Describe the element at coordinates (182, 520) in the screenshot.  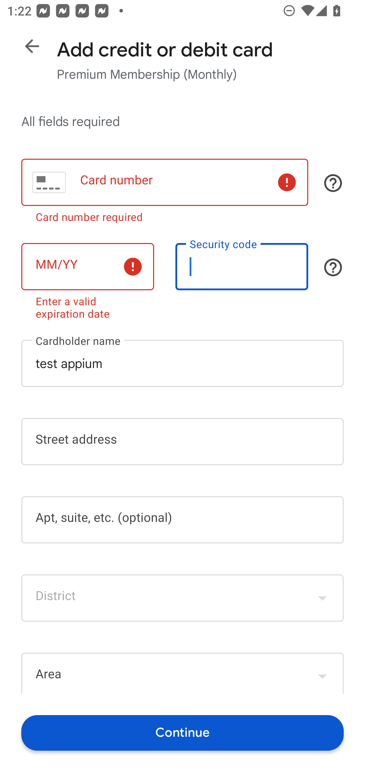
I see `Apt, suite, etc. (optional)` at that location.